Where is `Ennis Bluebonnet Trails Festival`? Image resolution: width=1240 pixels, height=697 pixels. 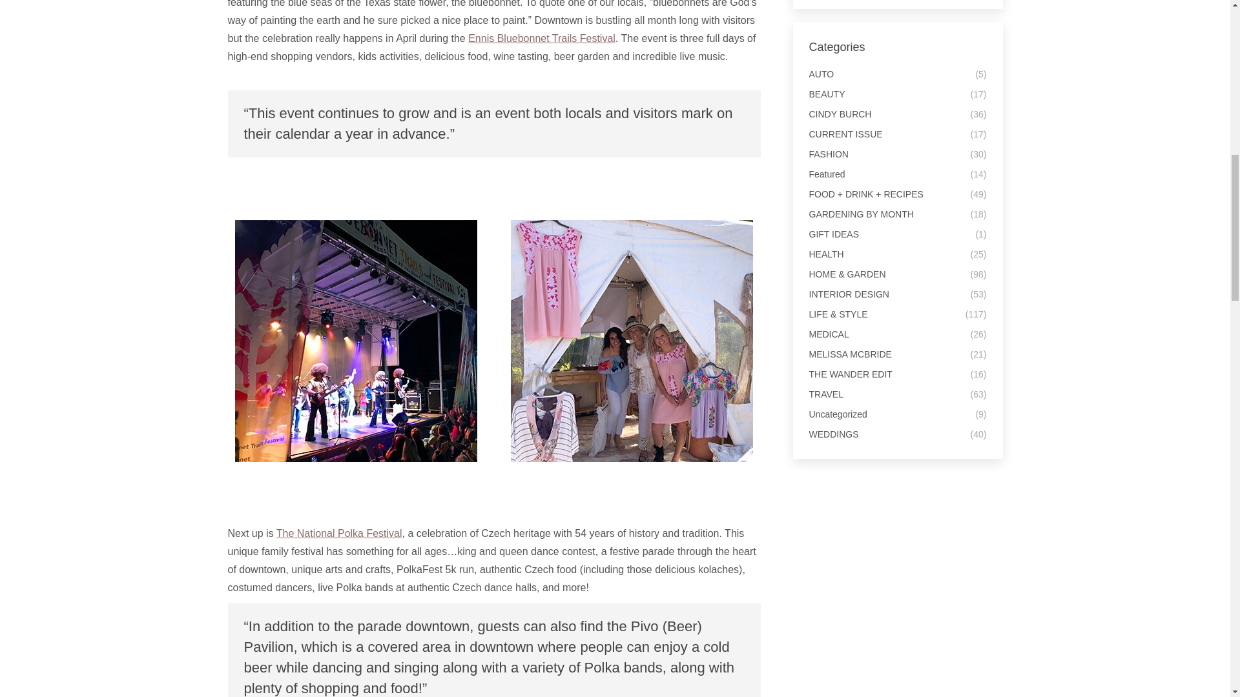
Ennis Bluebonnet Trails Festival is located at coordinates (541, 37).